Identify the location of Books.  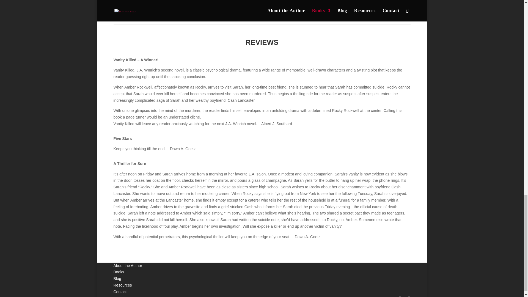
(119, 272).